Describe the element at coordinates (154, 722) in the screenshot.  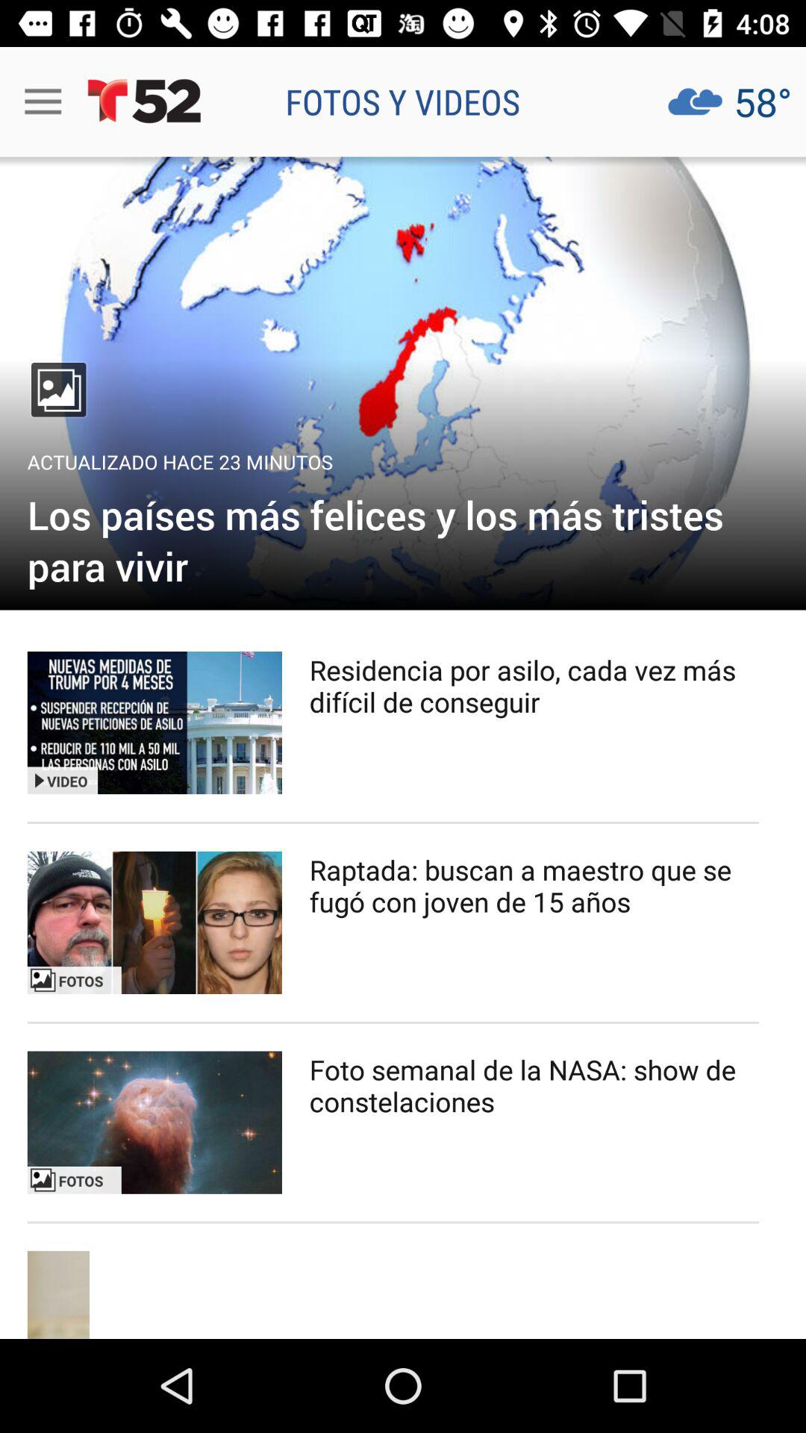
I see `go to video` at that location.